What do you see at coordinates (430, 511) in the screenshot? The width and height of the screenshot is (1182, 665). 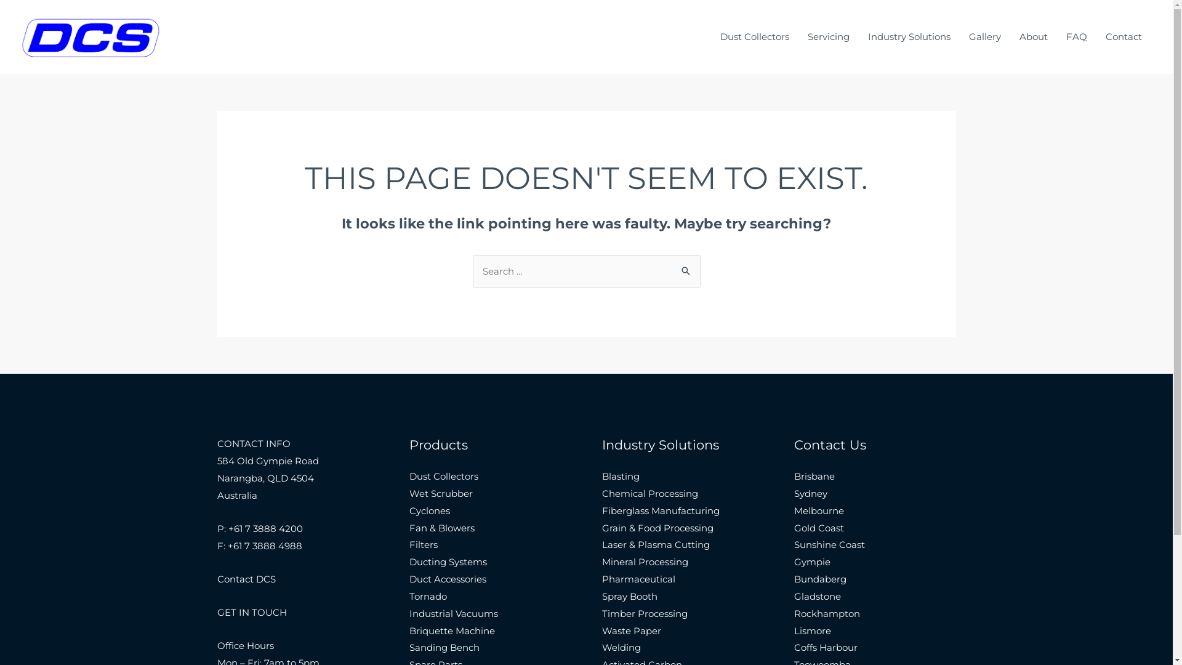 I see `Cyclones` at bounding box center [430, 511].